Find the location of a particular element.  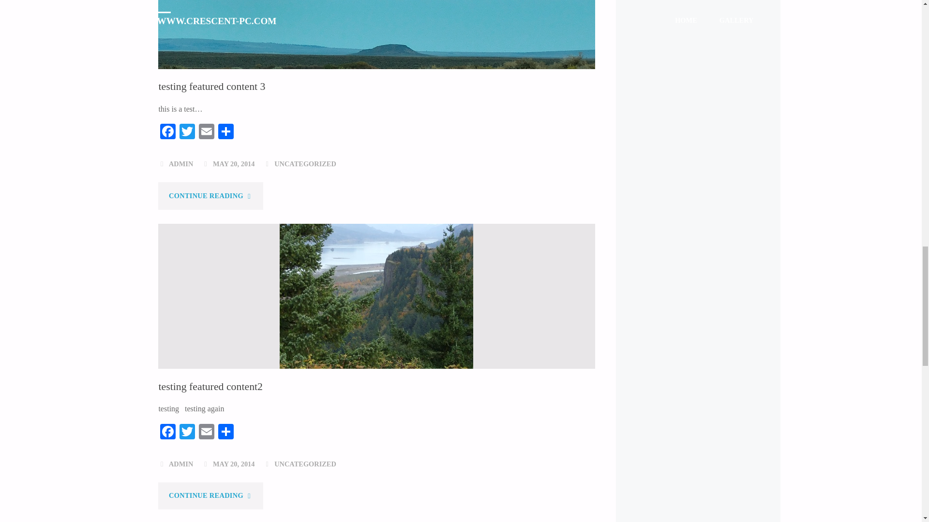

Email is located at coordinates (207, 132).